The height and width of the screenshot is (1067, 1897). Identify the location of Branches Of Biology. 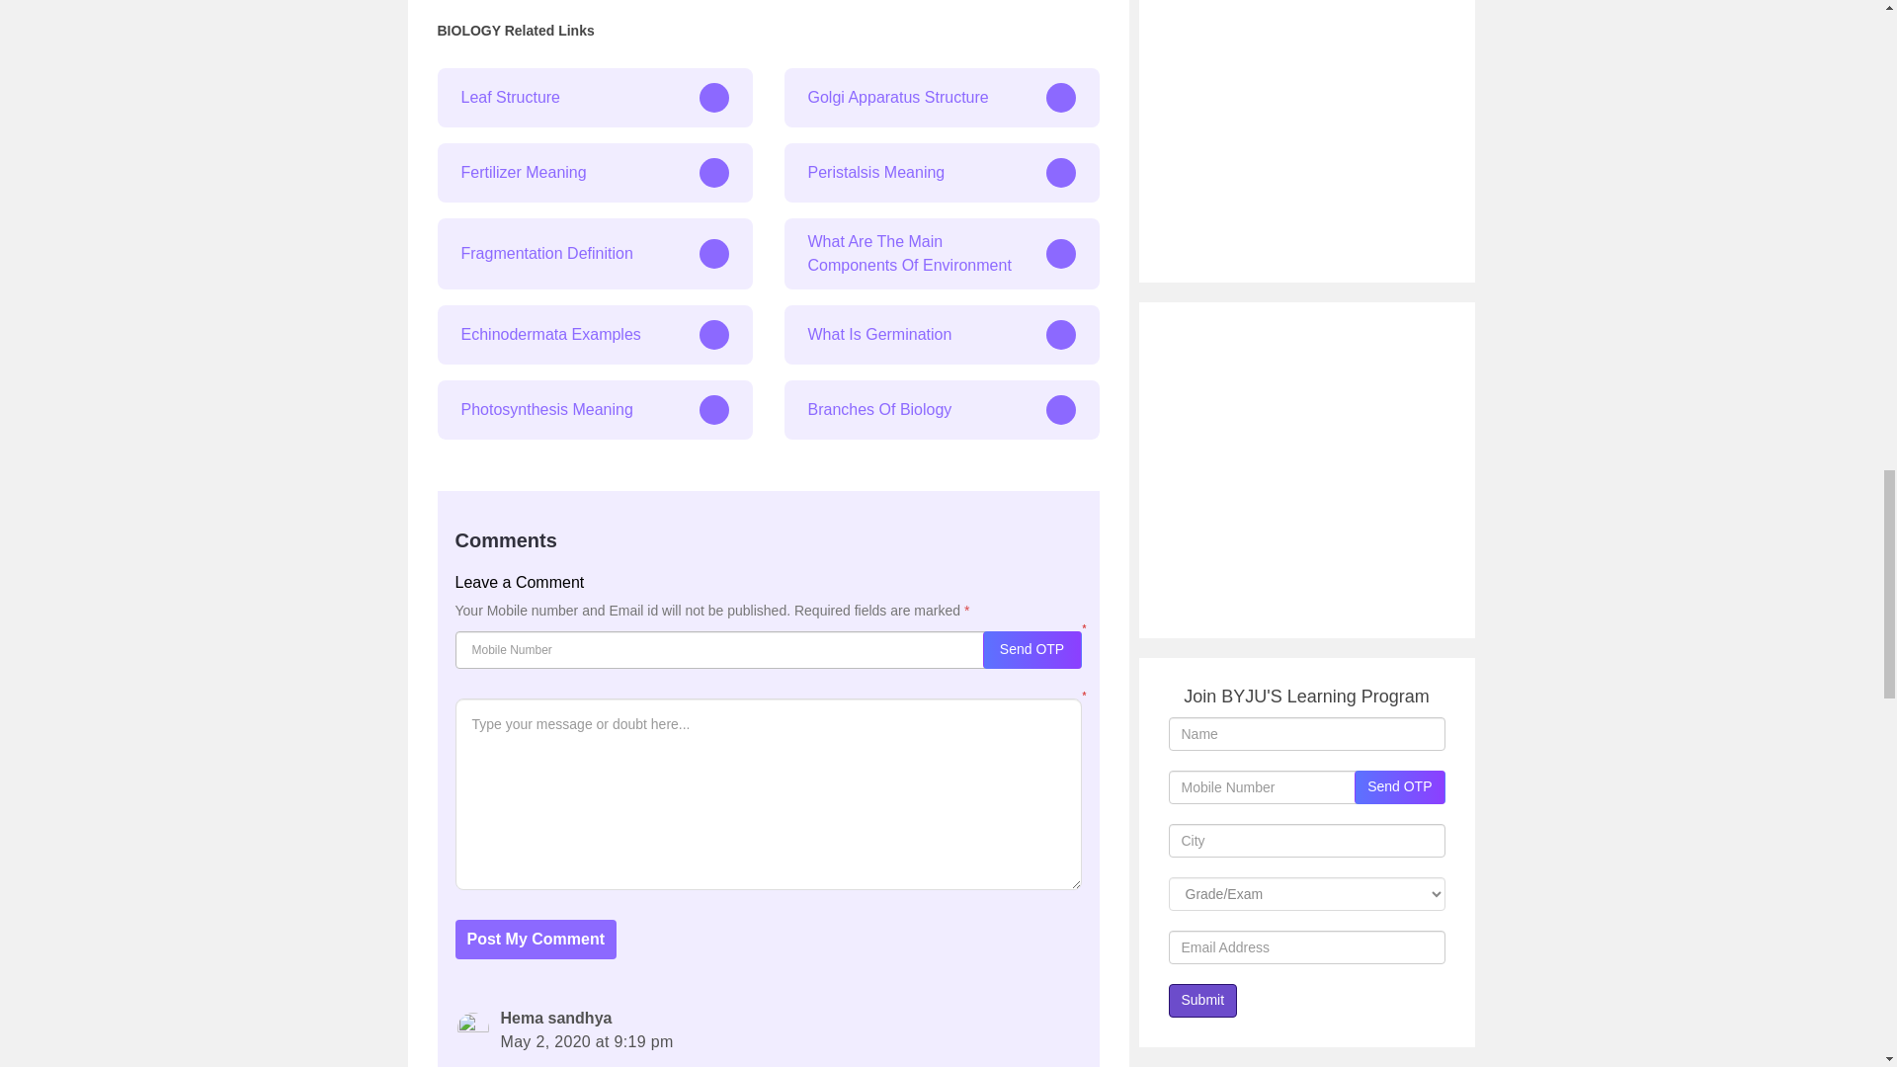
(943, 409).